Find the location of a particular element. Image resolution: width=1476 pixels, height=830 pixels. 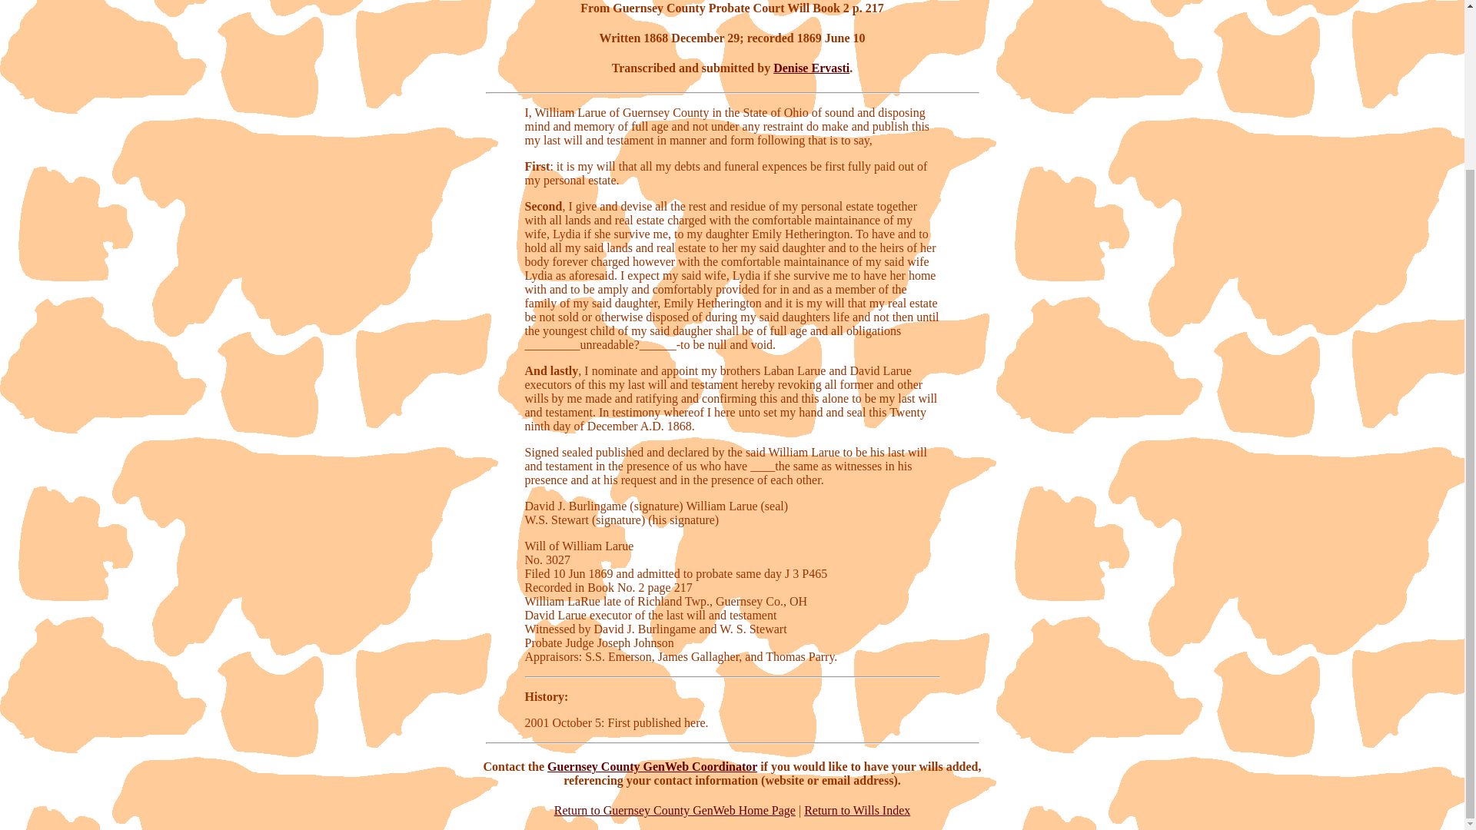

Return to Guernsey County GenWeb Home Page is located at coordinates (675, 810).